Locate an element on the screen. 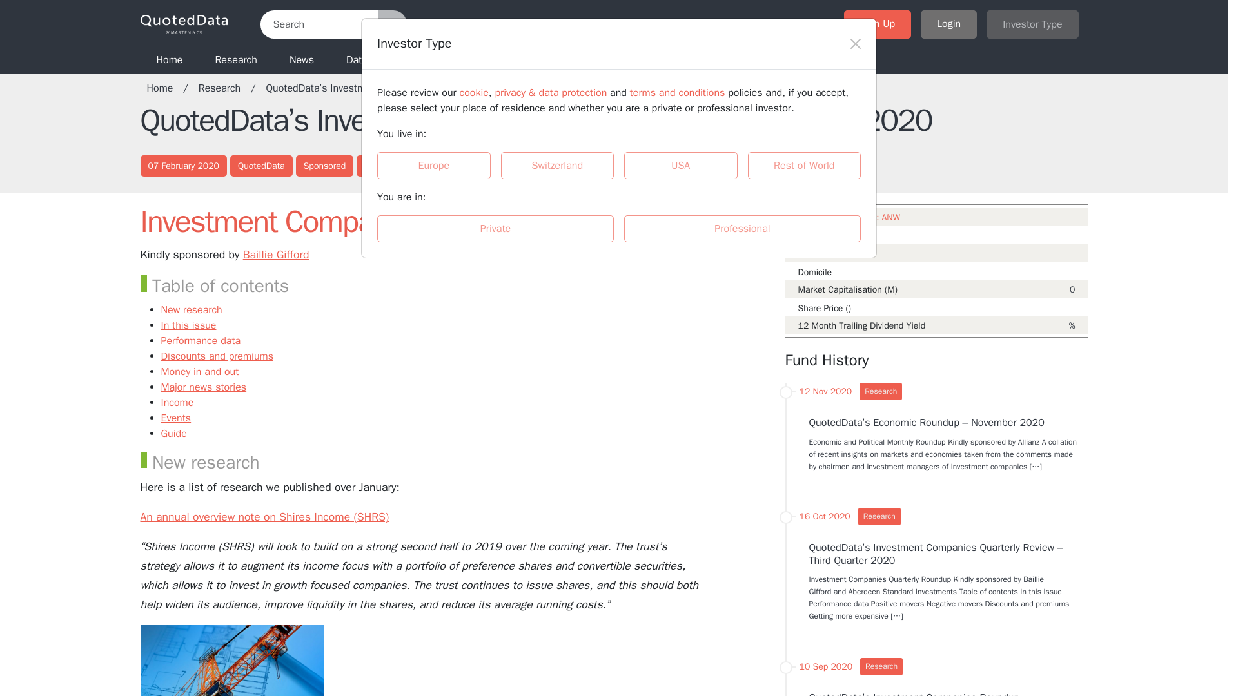 This screenshot has width=1238, height=696. Login is located at coordinates (948, 24).